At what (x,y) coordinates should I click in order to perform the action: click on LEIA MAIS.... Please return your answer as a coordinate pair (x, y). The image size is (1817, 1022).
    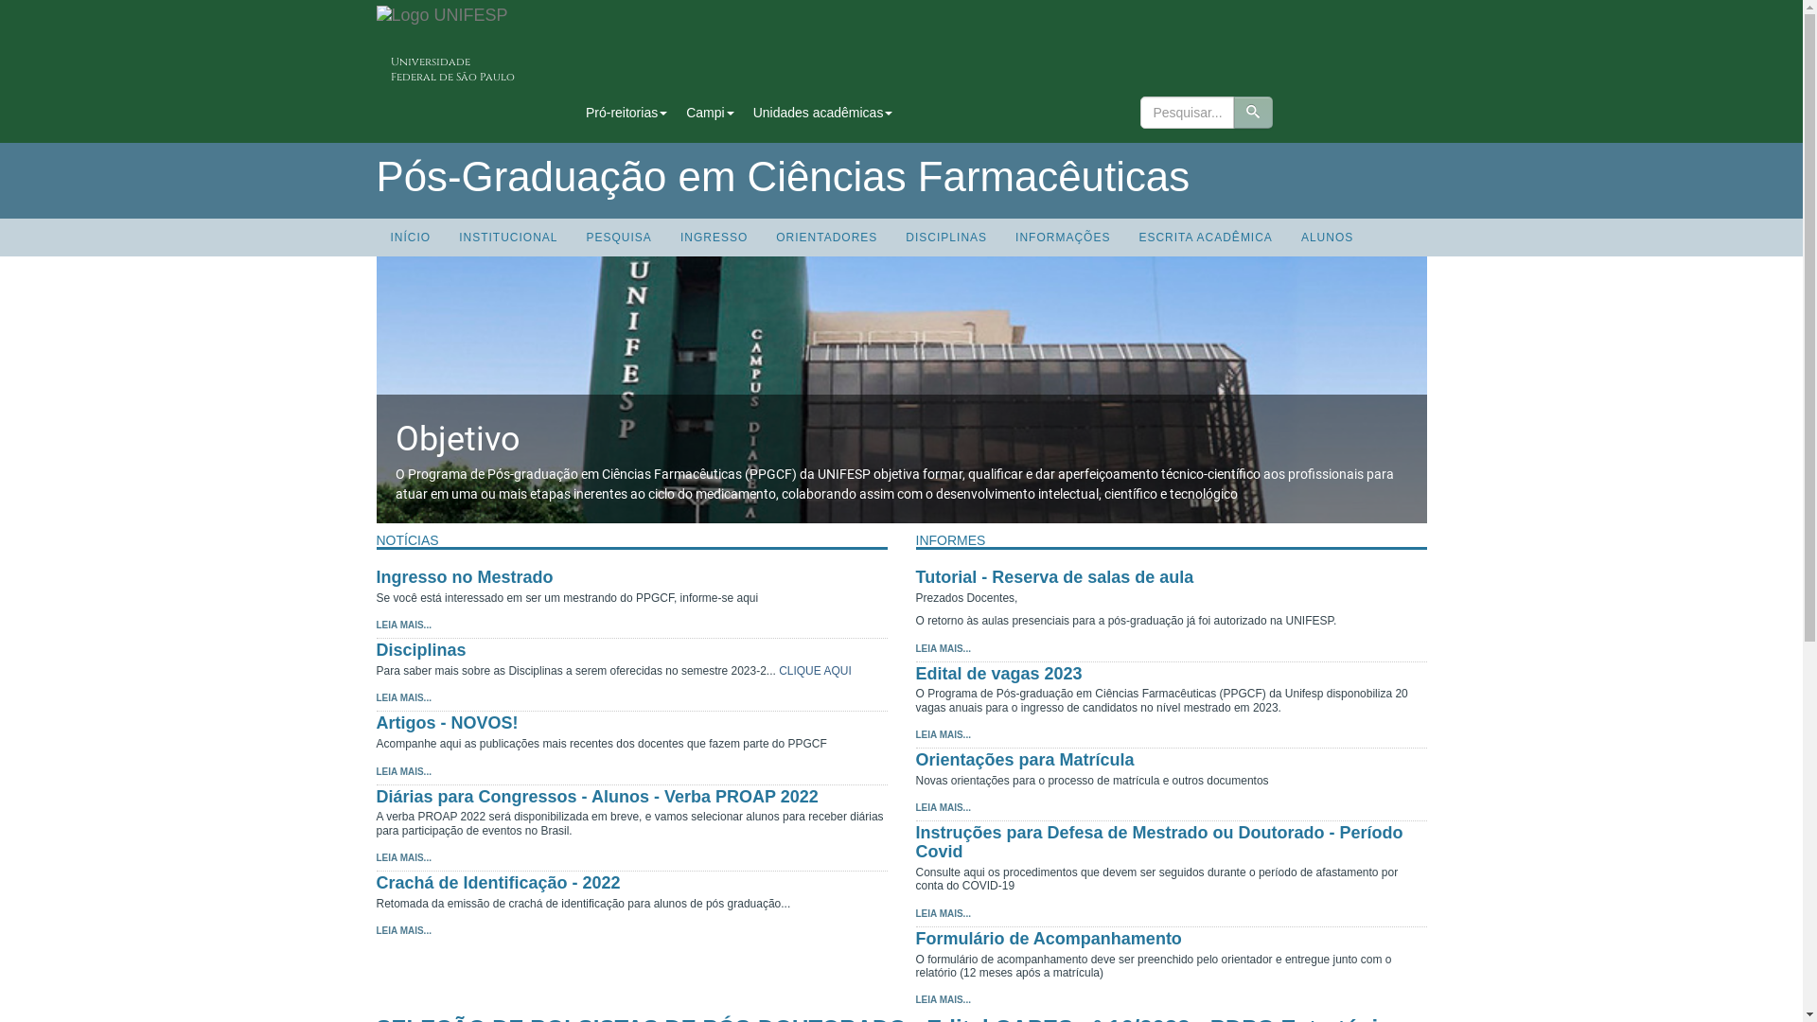
    Looking at the image, I should click on (404, 772).